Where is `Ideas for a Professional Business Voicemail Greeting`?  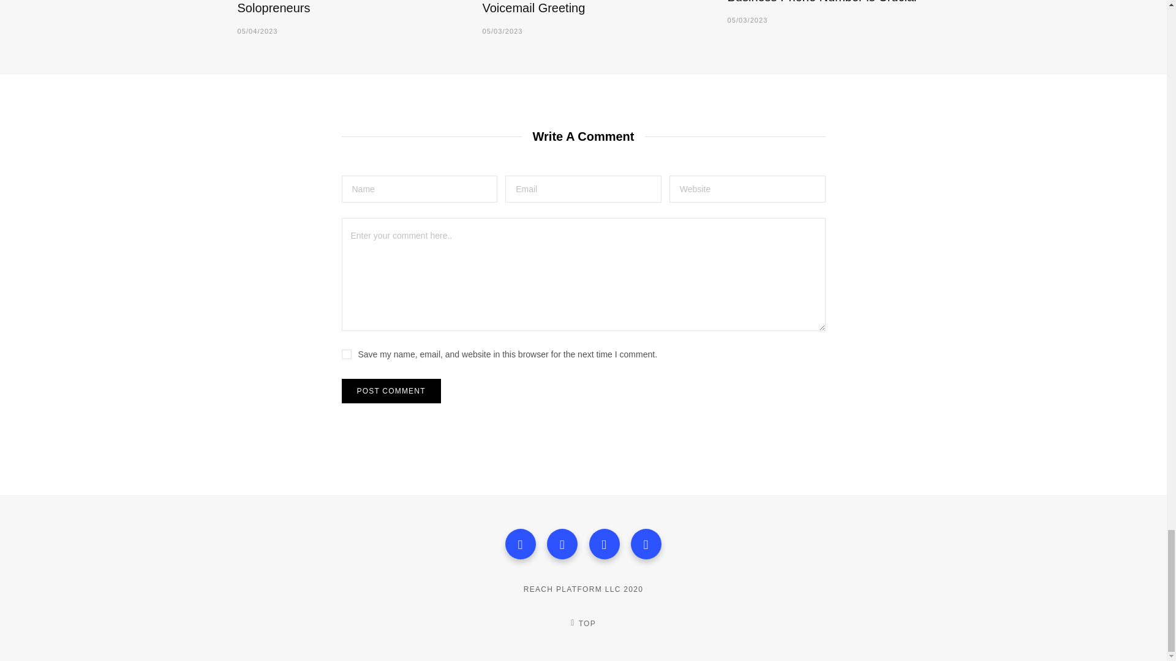
Ideas for a Professional Business Voicemail Greeting is located at coordinates (573, 7).